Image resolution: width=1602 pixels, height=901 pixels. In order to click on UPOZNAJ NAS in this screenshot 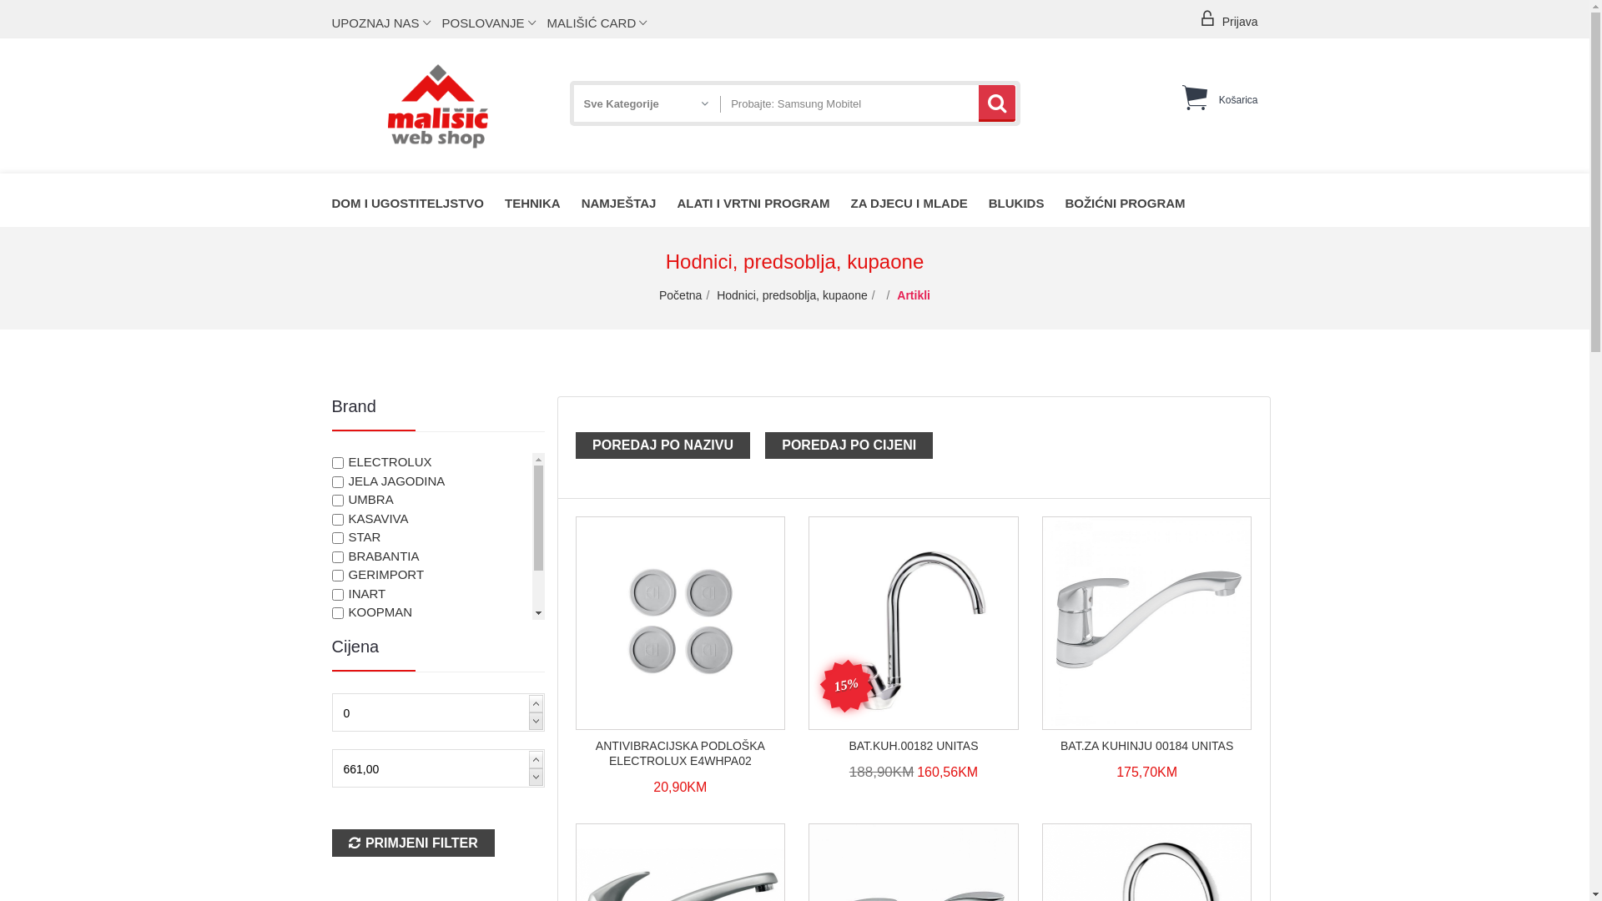, I will do `click(385, 23)`.